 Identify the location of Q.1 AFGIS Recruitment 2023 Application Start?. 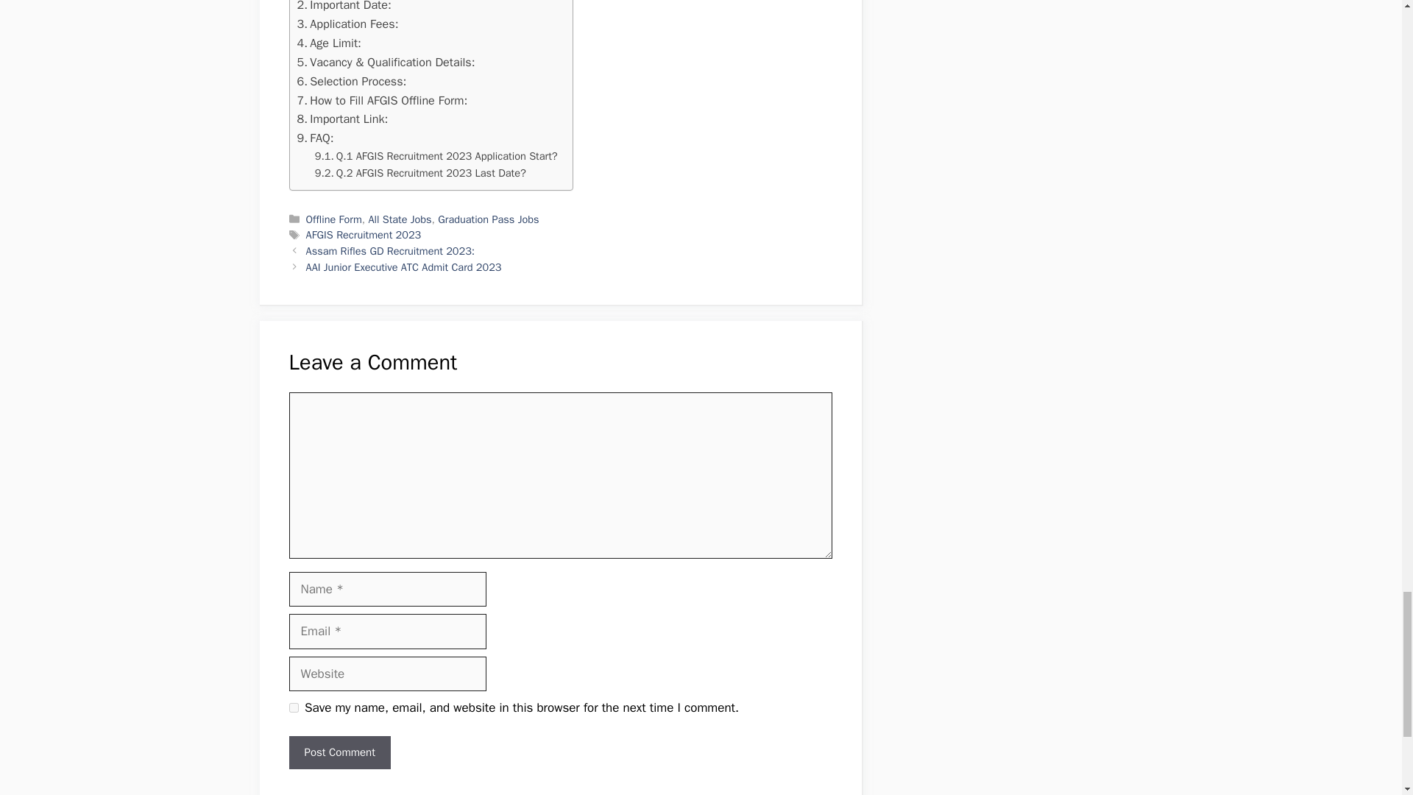
(436, 156).